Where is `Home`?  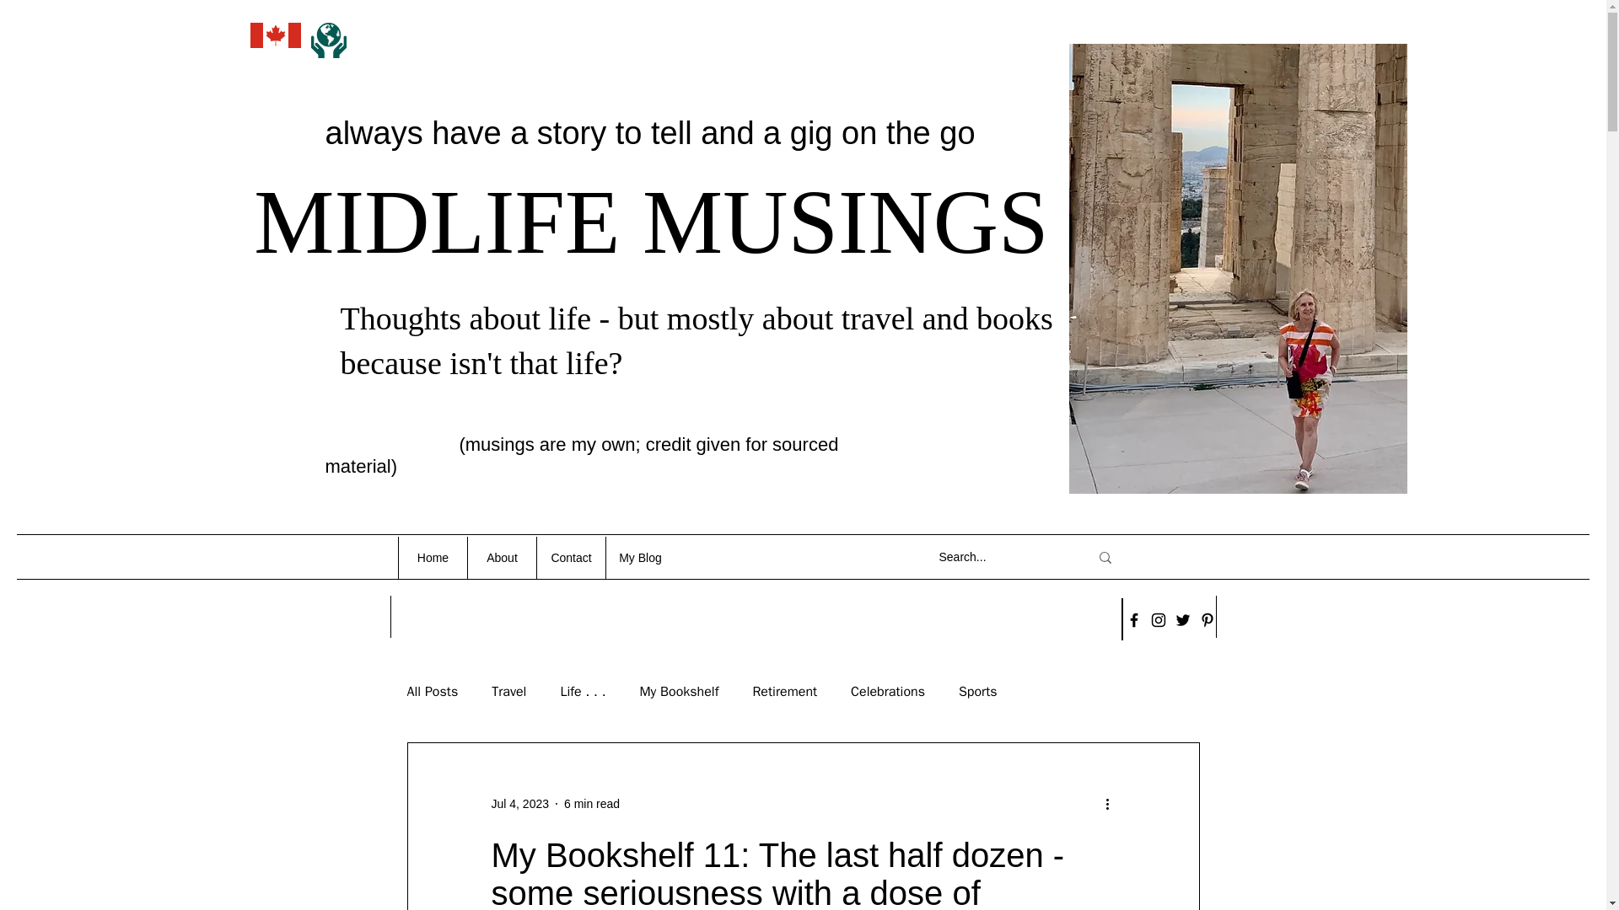 Home is located at coordinates (433, 558).